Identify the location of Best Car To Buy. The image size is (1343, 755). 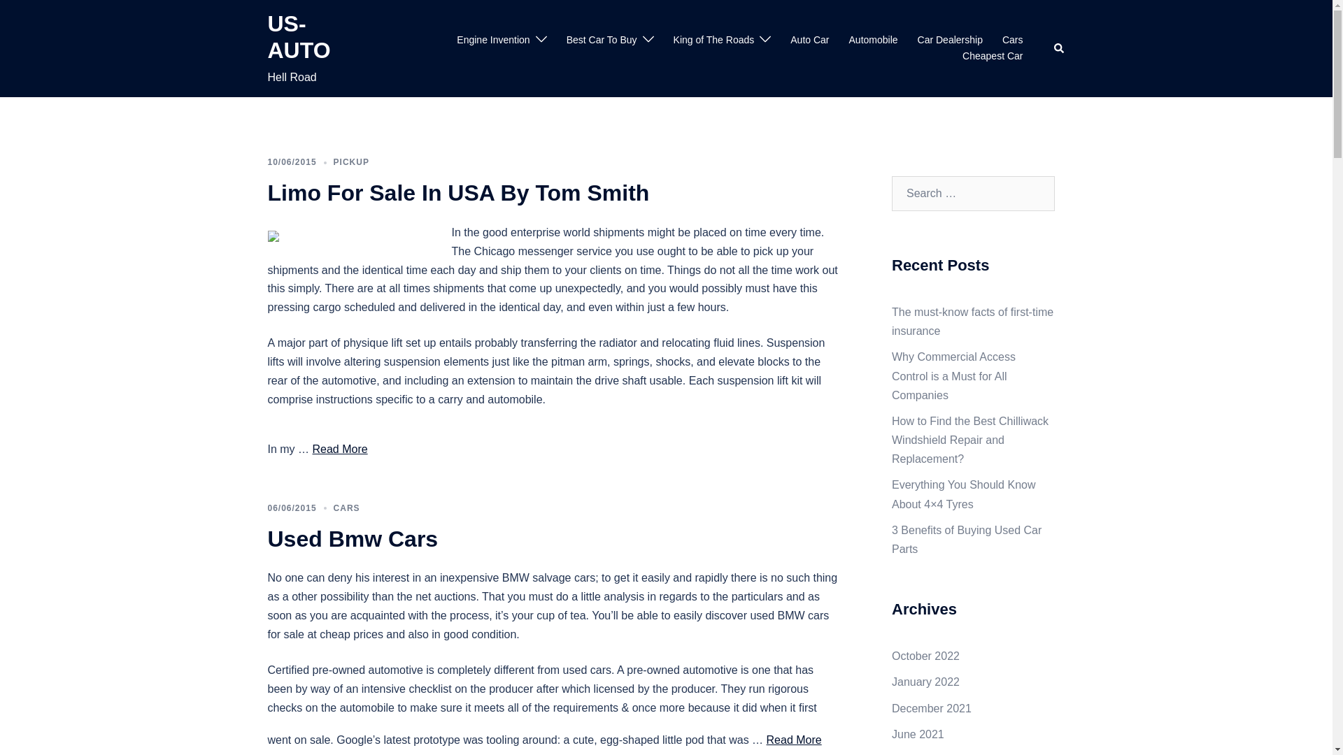
(602, 41).